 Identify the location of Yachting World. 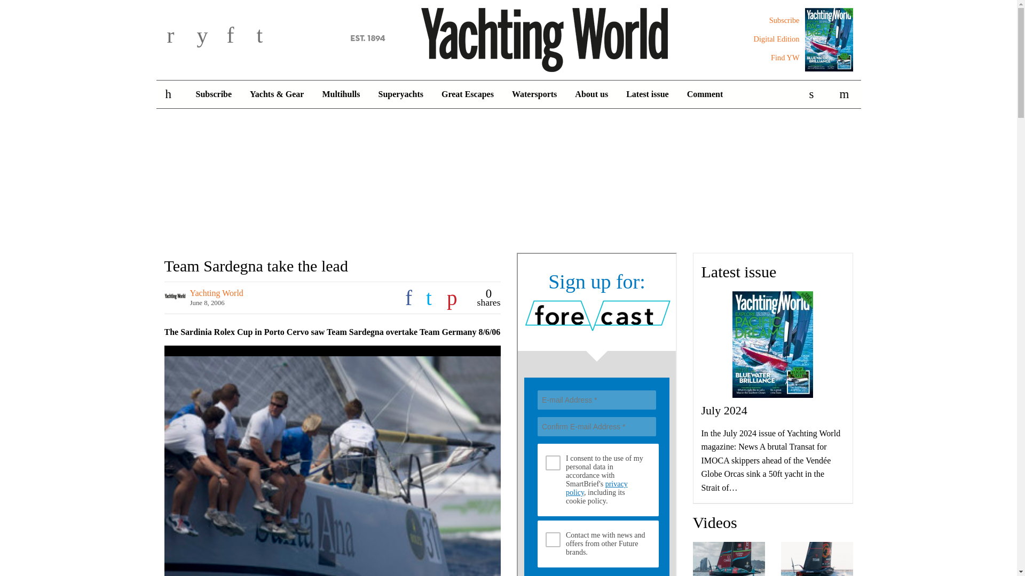
(508, 38).